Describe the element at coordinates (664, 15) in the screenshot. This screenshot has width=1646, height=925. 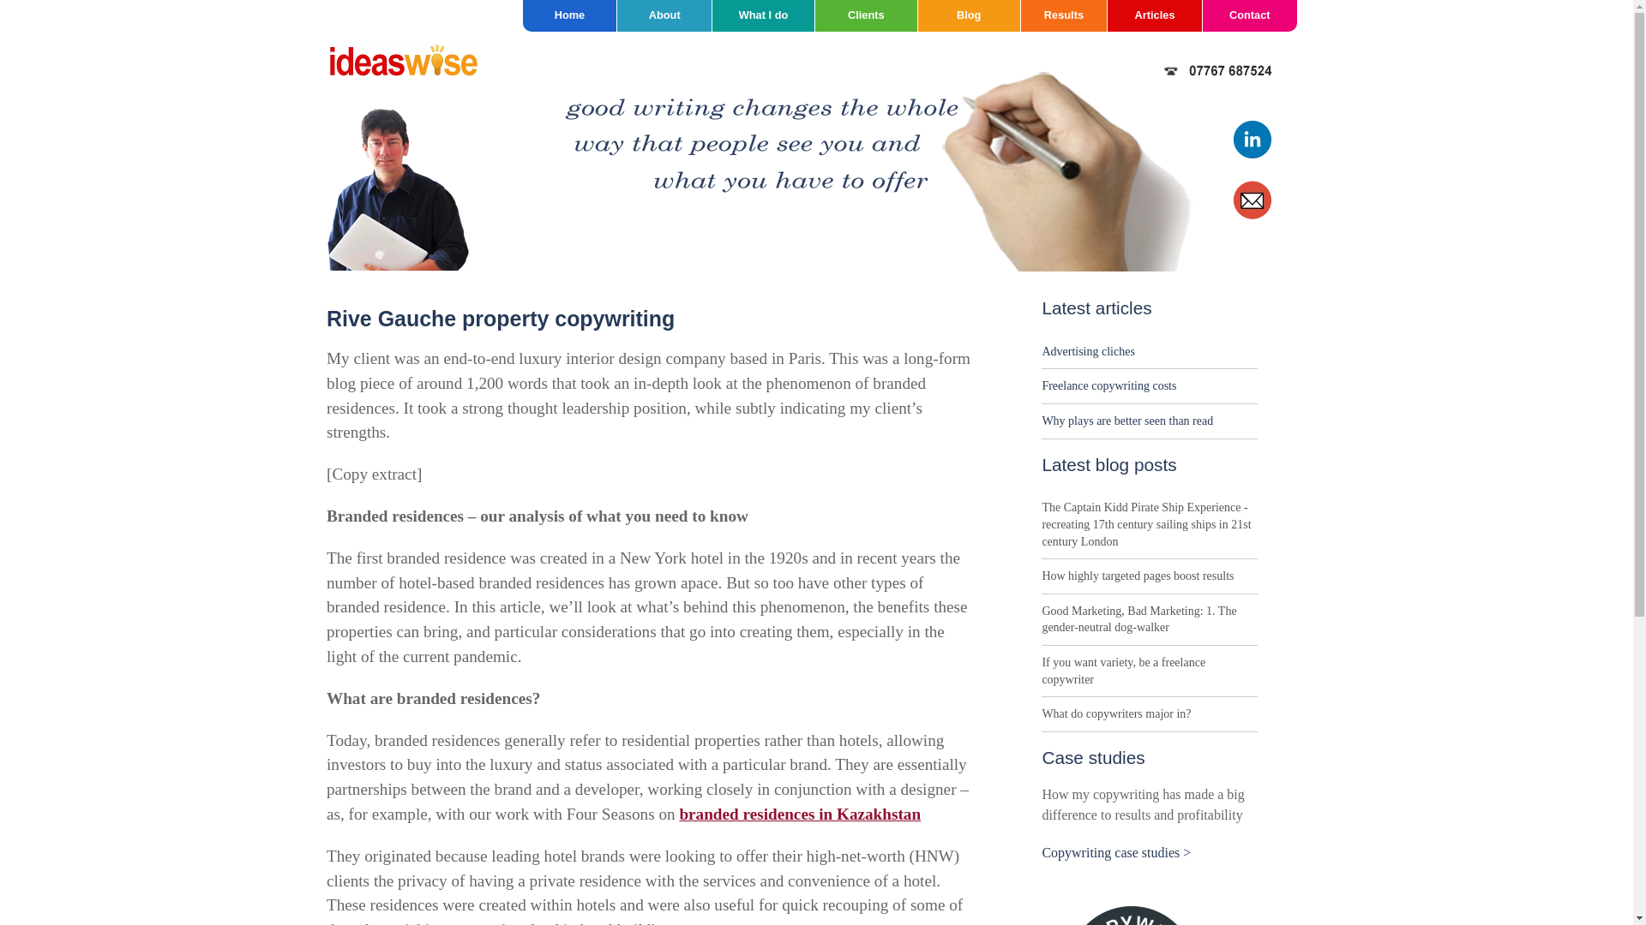
I see `About` at that location.